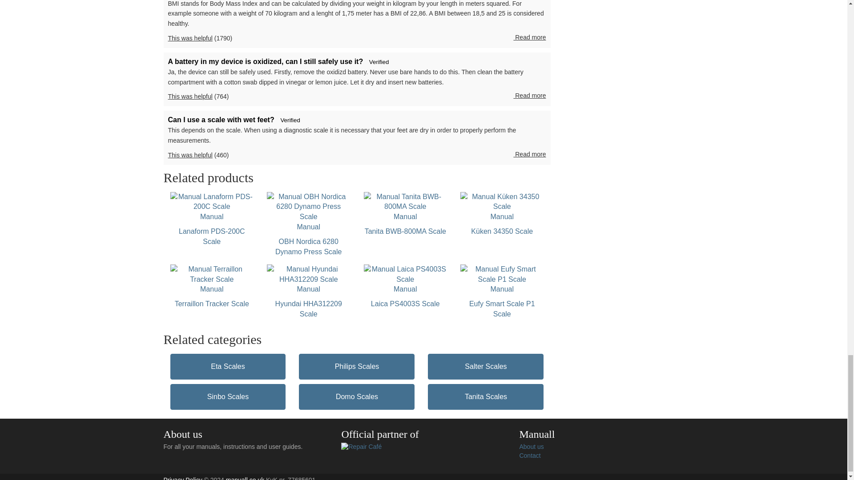 The height and width of the screenshot is (480, 854). I want to click on  Read more, so click(228, 397).